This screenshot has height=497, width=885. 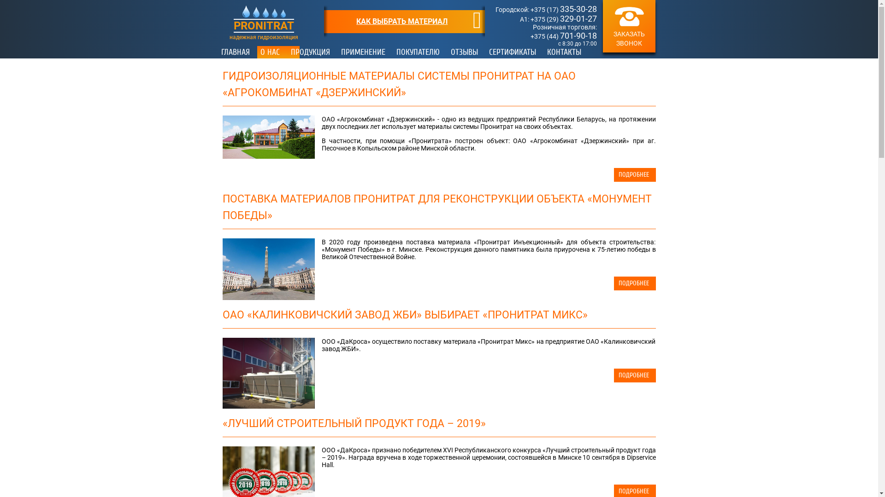 What do you see at coordinates (559, 19) in the screenshot?
I see `A1: +375 (29) 329-01-27` at bounding box center [559, 19].